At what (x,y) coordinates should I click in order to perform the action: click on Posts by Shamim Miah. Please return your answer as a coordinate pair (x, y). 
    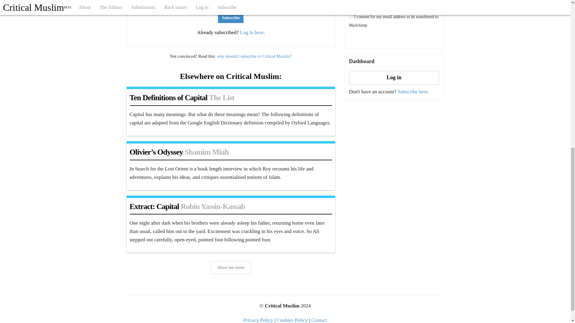
    Looking at the image, I should click on (206, 152).